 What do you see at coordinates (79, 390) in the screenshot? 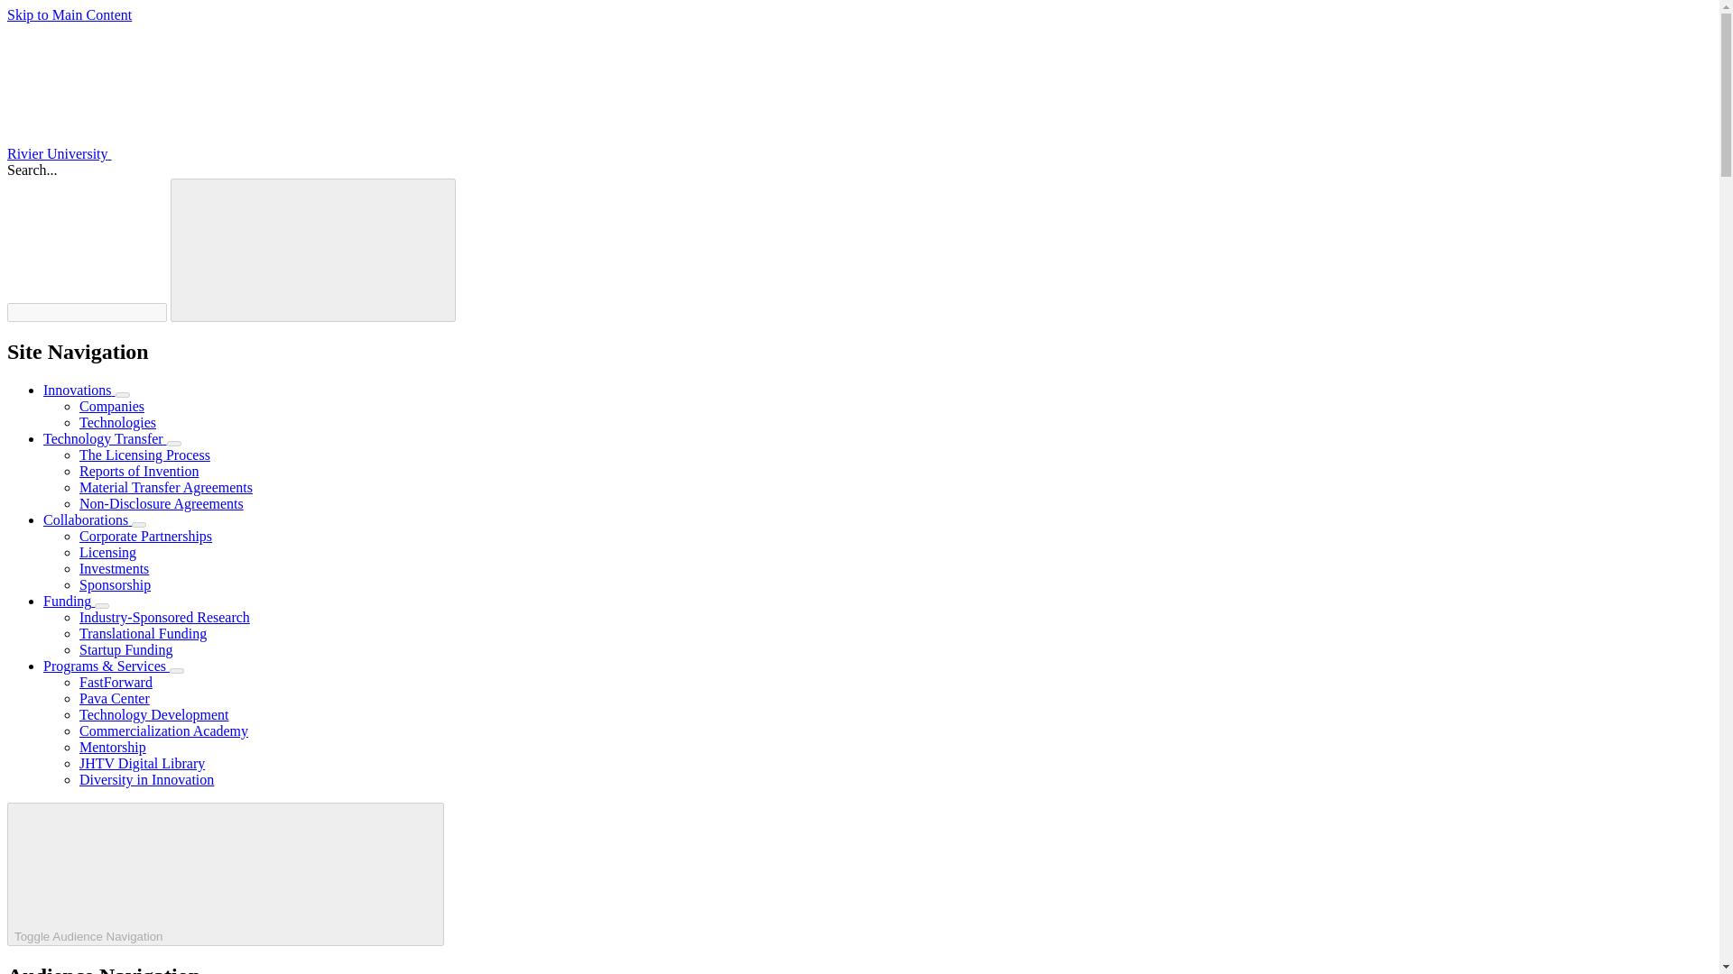
I see `Innovations` at bounding box center [79, 390].